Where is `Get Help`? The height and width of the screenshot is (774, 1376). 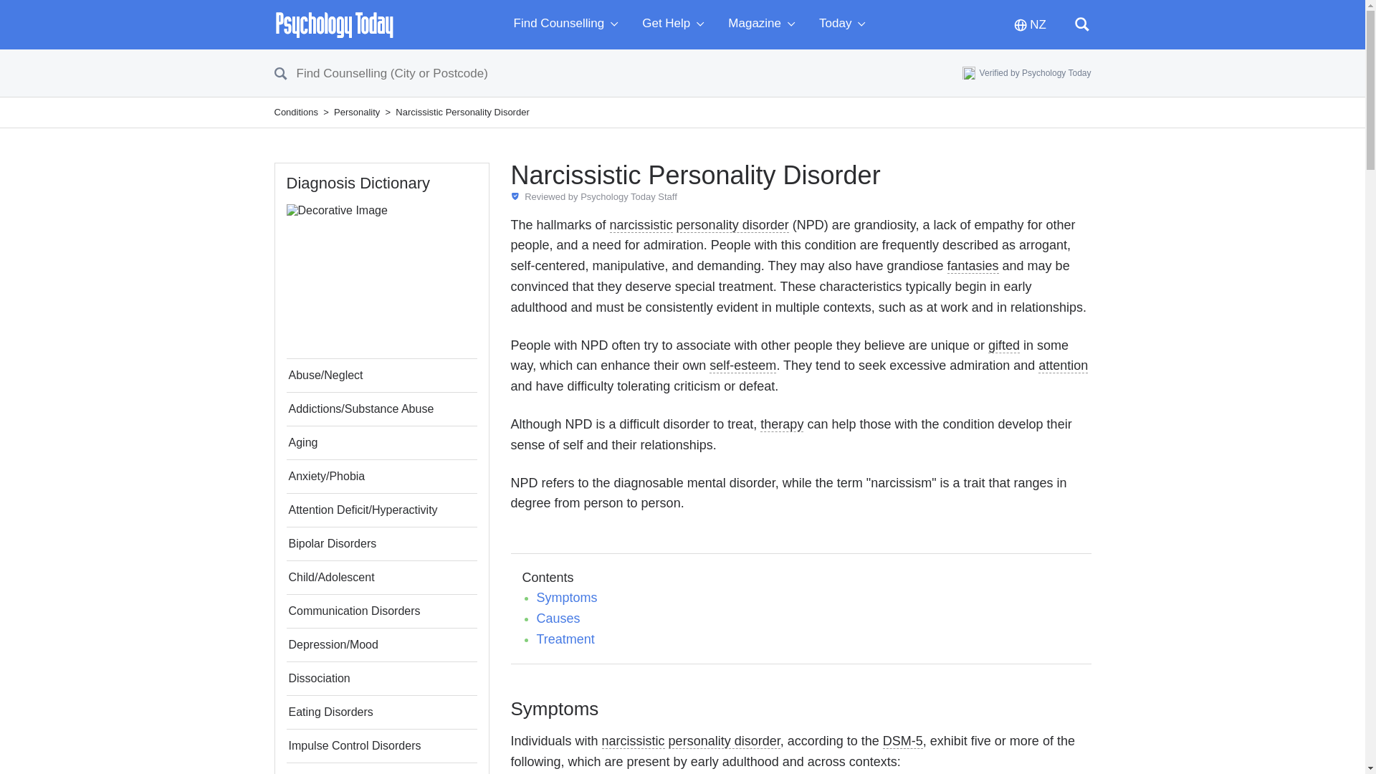
Get Help is located at coordinates (677, 24).